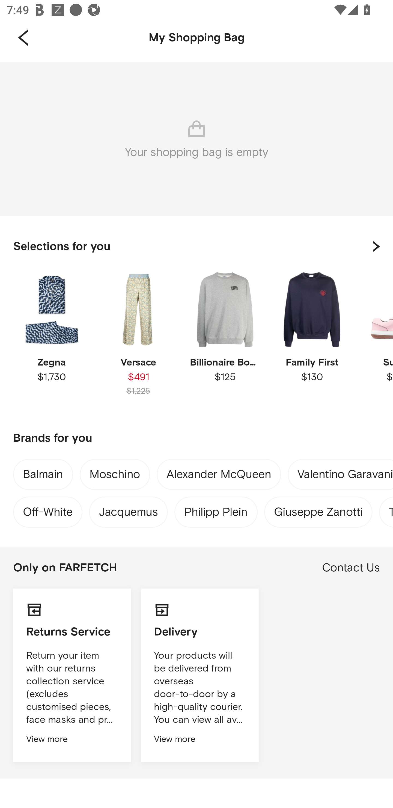 The image size is (393, 808). What do you see at coordinates (47, 510) in the screenshot?
I see `Off-White` at bounding box center [47, 510].